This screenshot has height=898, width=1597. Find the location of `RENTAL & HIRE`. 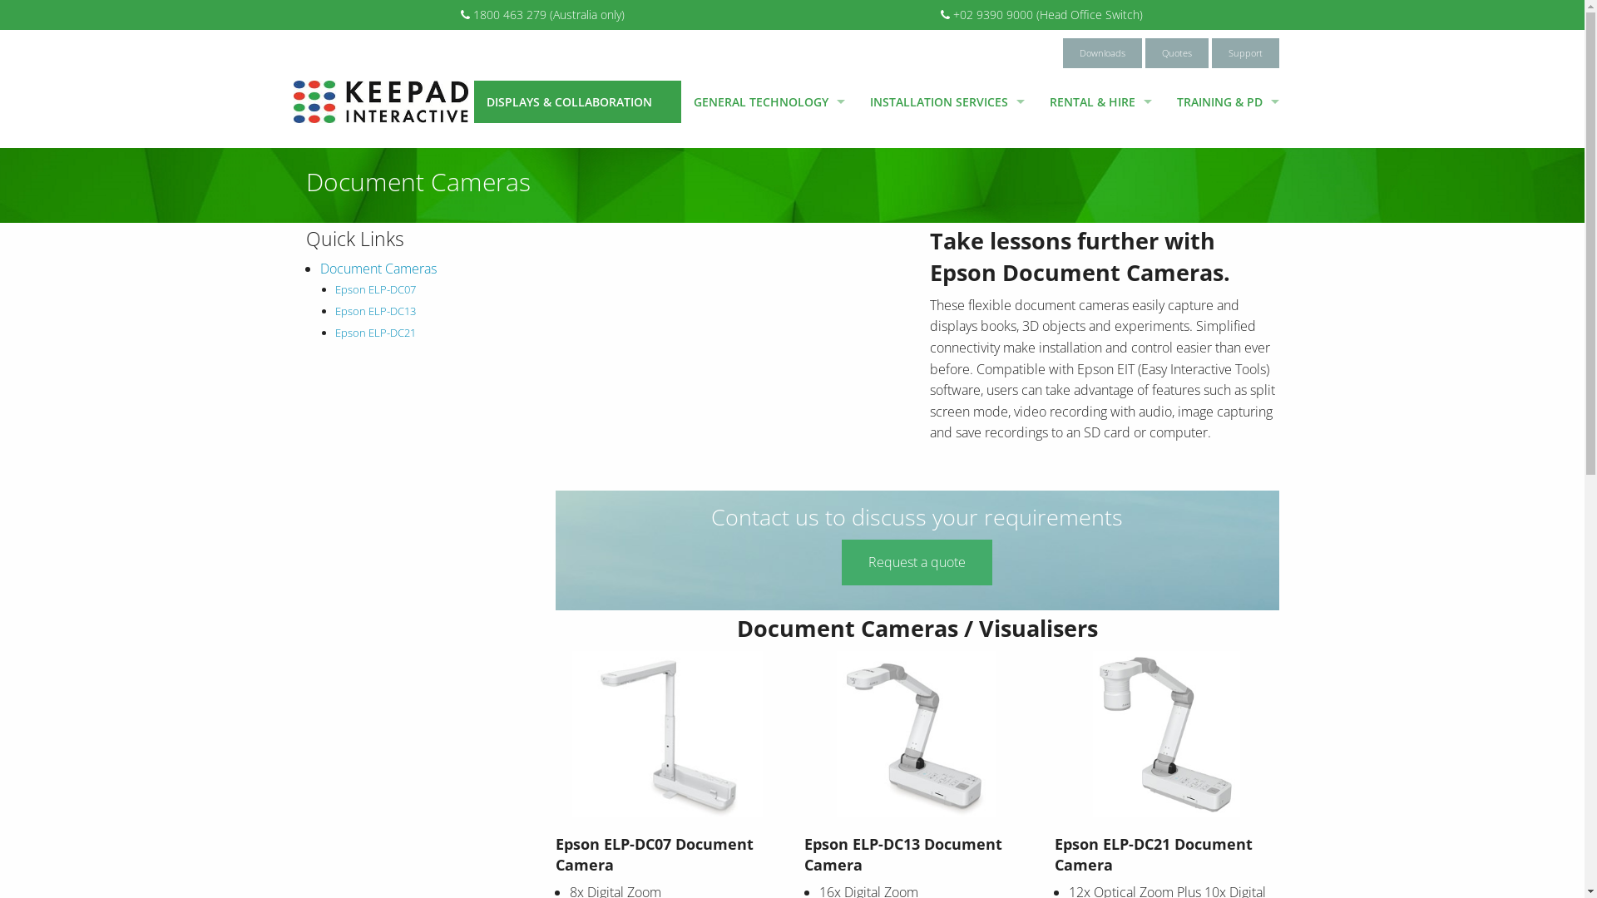

RENTAL & HIRE is located at coordinates (1100, 101).